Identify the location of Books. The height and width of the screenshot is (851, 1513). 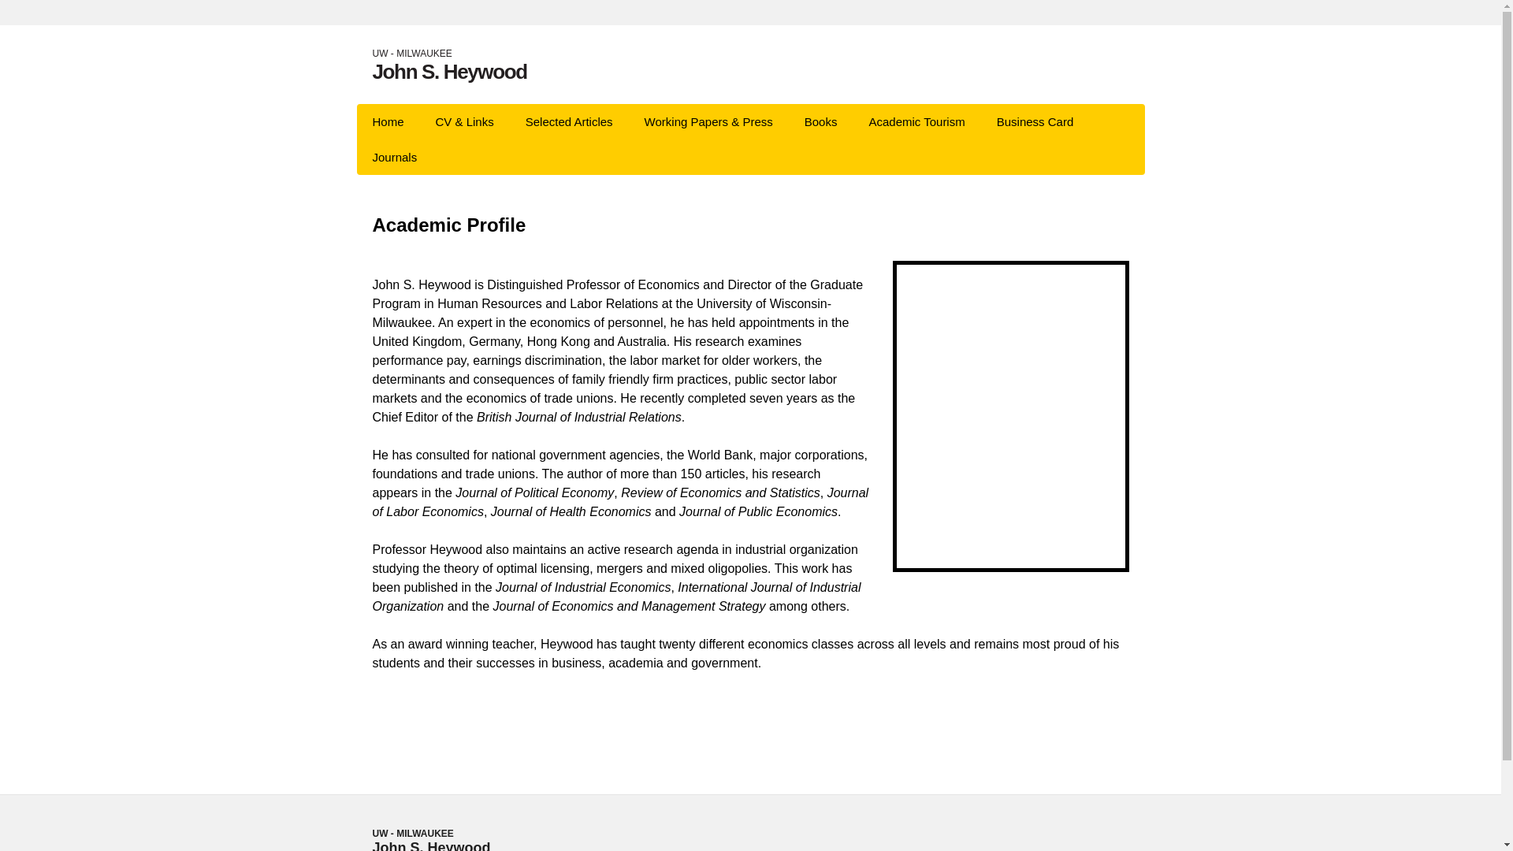
(569, 121).